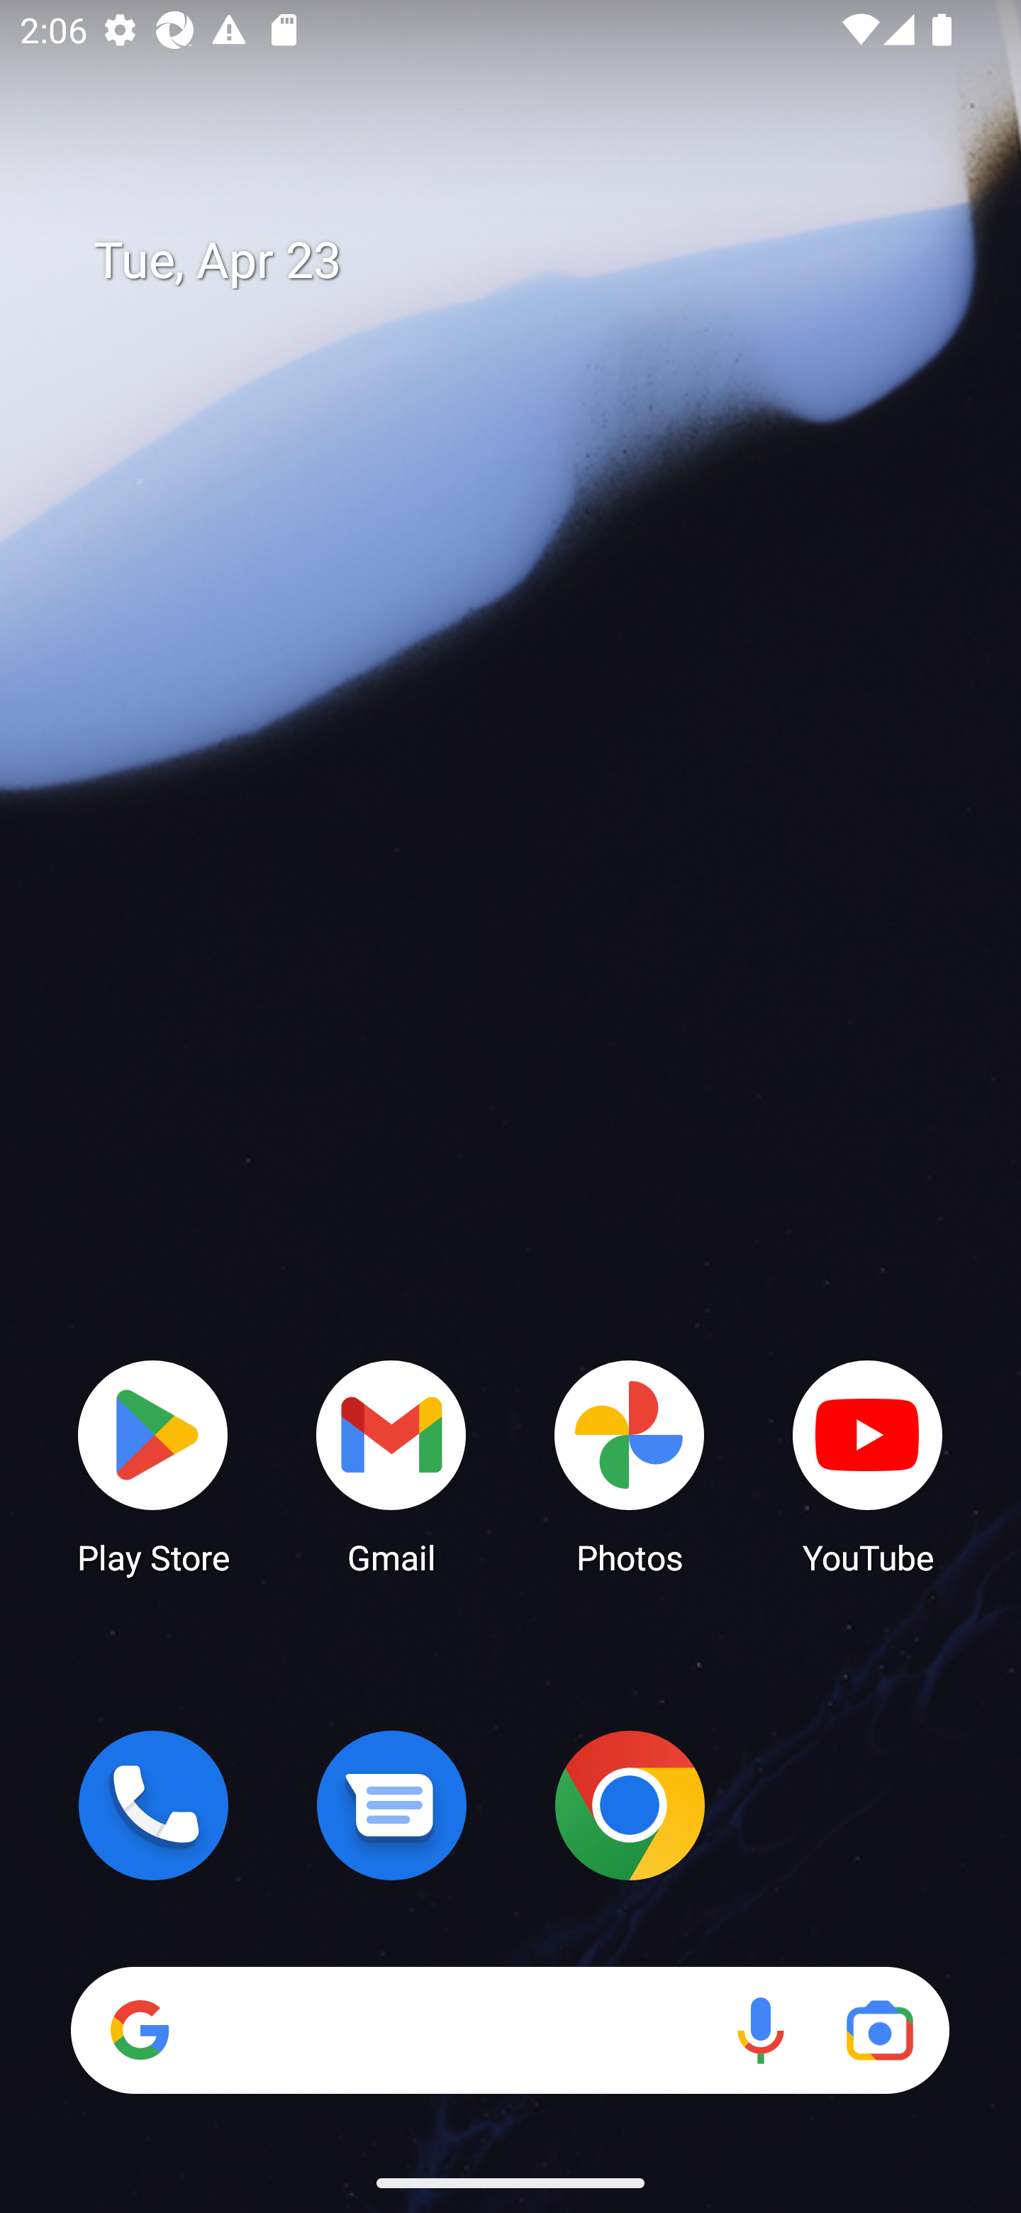  I want to click on Search Voice search Google Lens, so click(510, 2030).